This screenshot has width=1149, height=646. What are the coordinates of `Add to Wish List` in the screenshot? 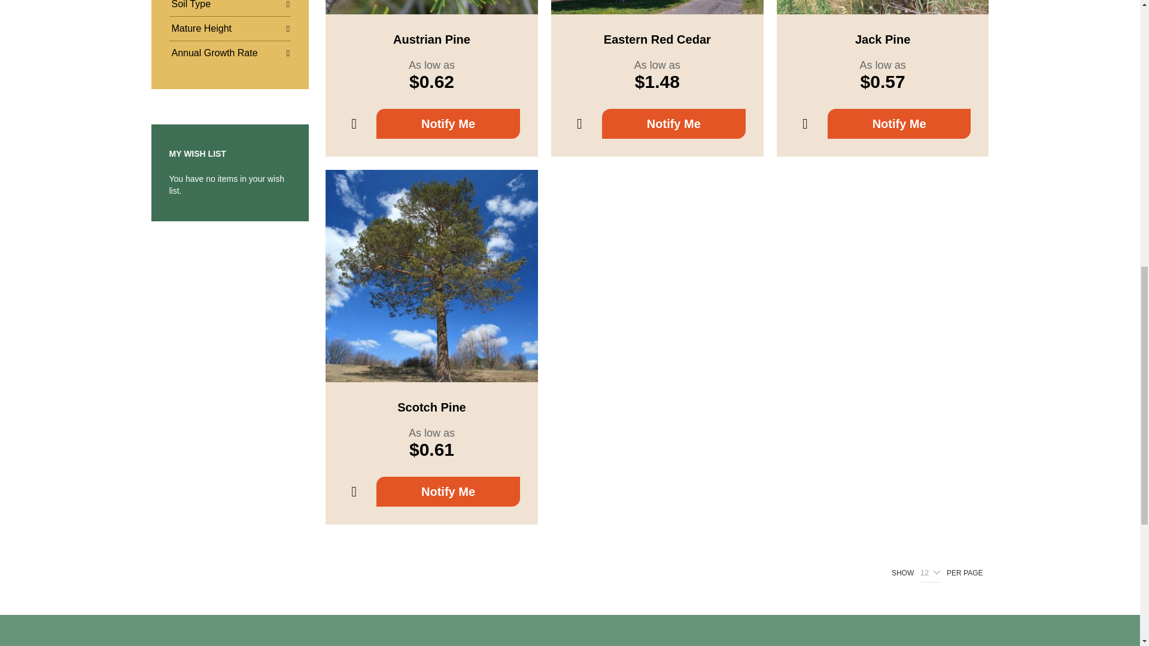 It's located at (579, 124).